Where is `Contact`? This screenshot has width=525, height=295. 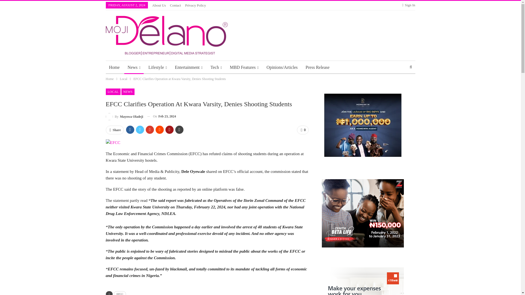
Contact is located at coordinates (176, 5).